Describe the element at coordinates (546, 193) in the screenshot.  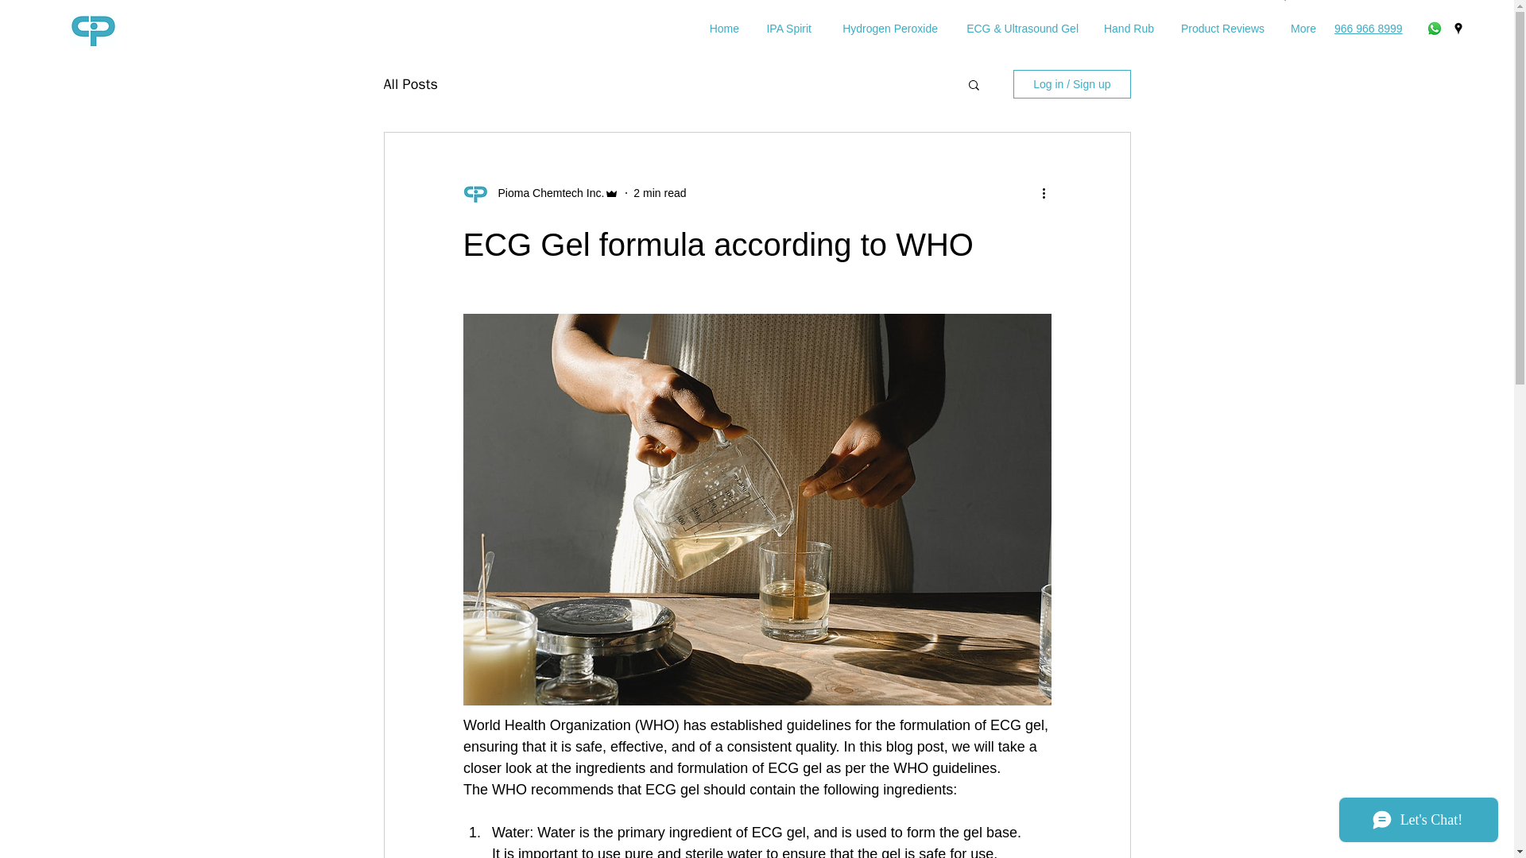
I see `Pioma Chemtech Inc.` at that location.